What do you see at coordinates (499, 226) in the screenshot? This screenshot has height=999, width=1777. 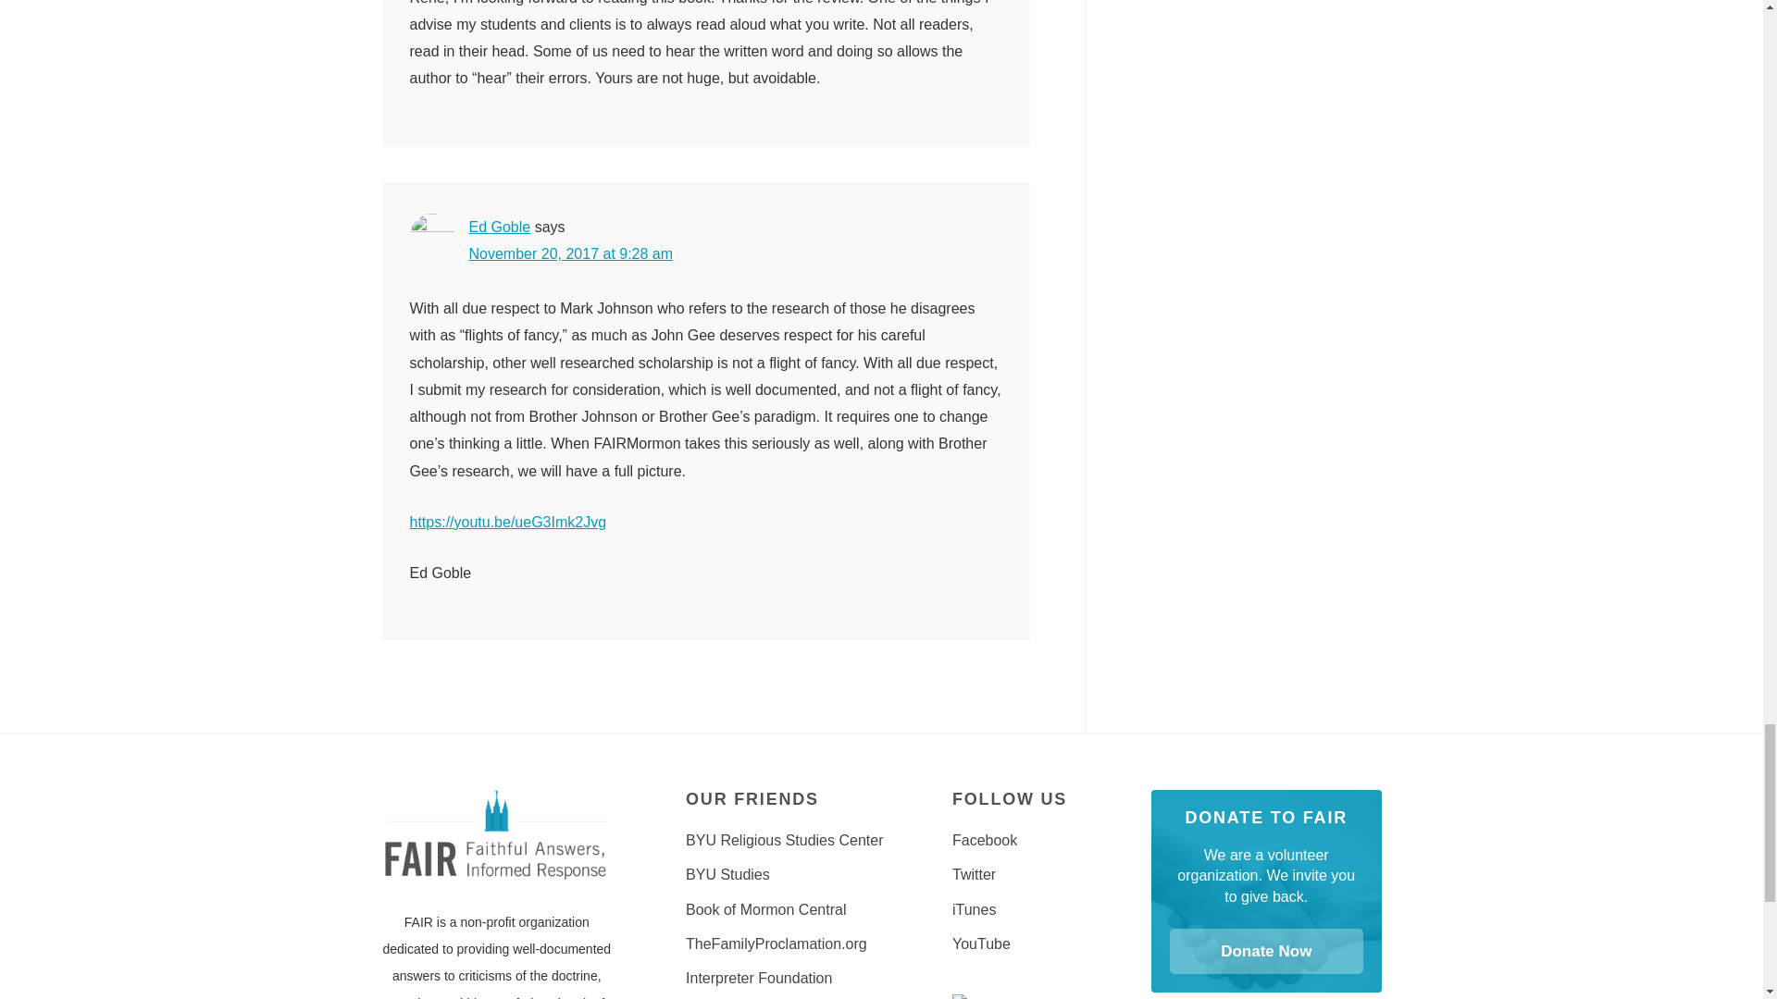 I see `Ed Goble` at bounding box center [499, 226].